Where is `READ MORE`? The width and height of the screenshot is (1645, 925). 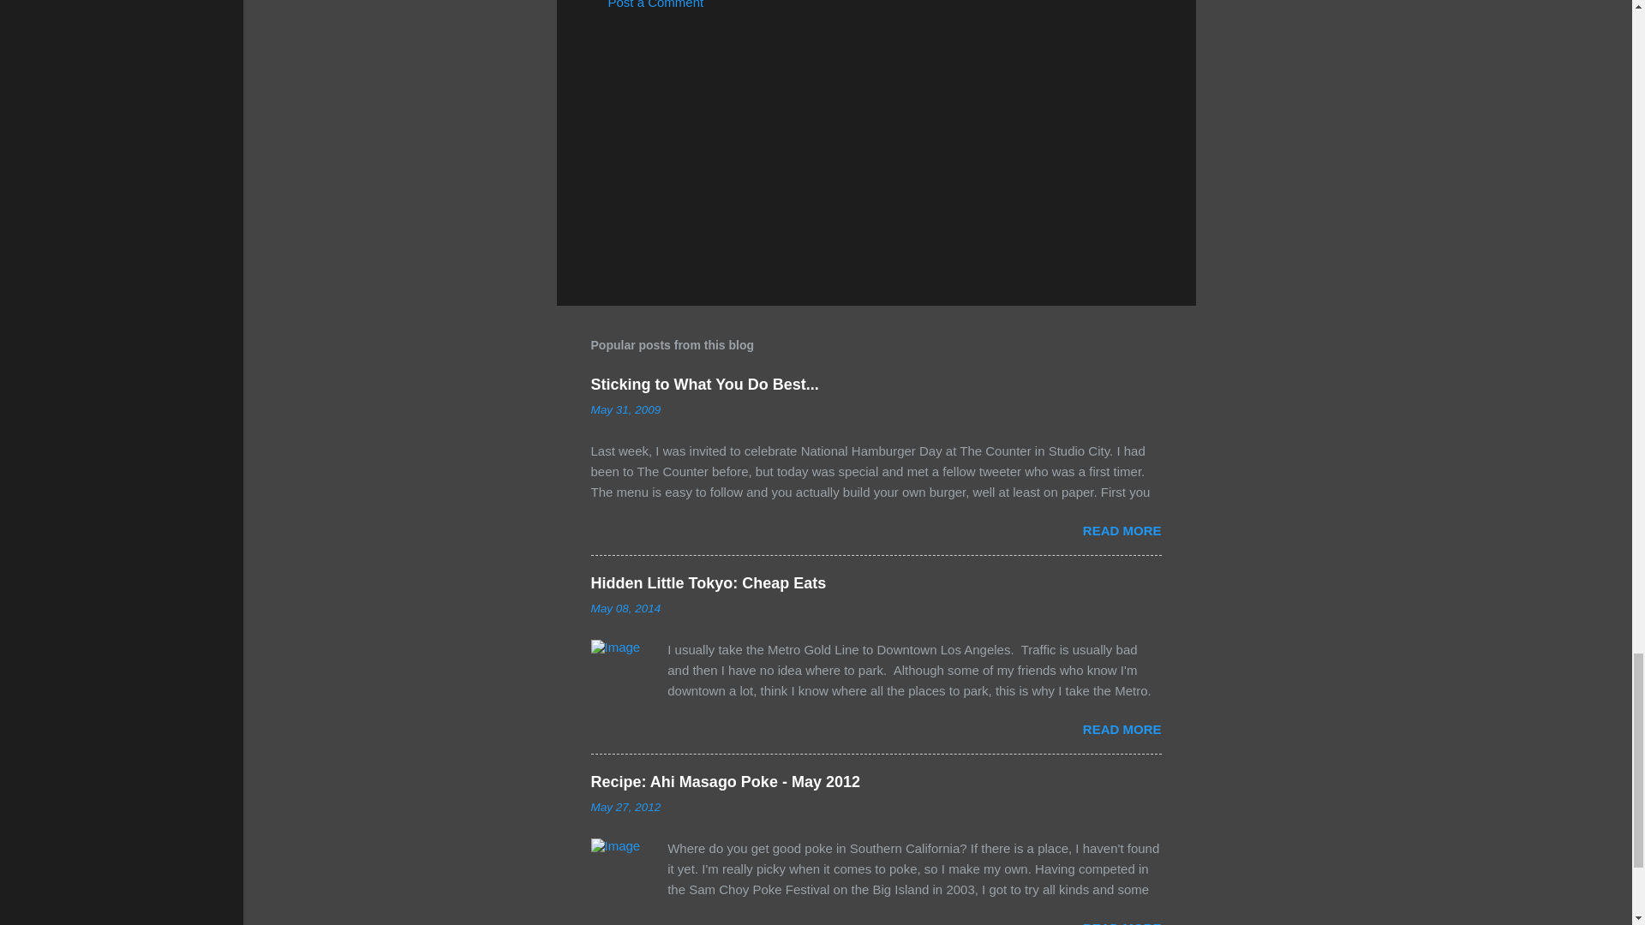 READ MORE is located at coordinates (1122, 530).